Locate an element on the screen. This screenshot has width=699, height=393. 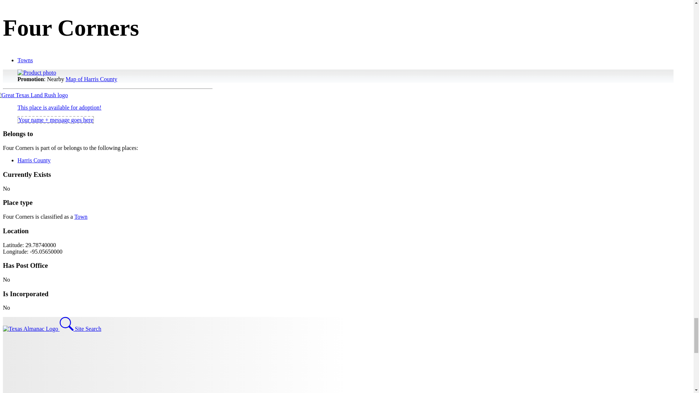
Map of Harris County is located at coordinates (91, 79).